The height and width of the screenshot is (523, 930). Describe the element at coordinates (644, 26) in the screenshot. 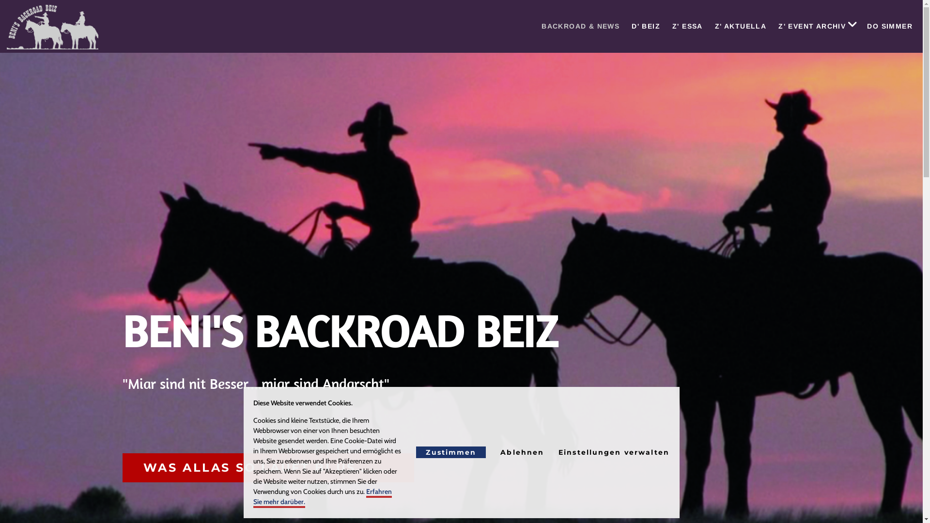

I see `D' BEIZ` at that location.